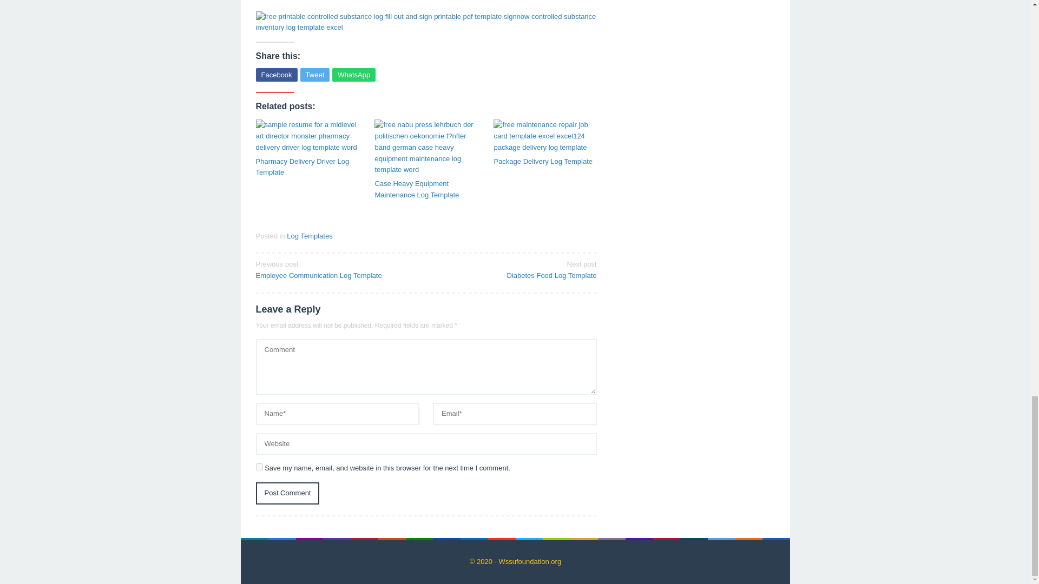 The height and width of the screenshot is (584, 1039). Describe the element at coordinates (287, 493) in the screenshot. I see `Tweet this` at that location.